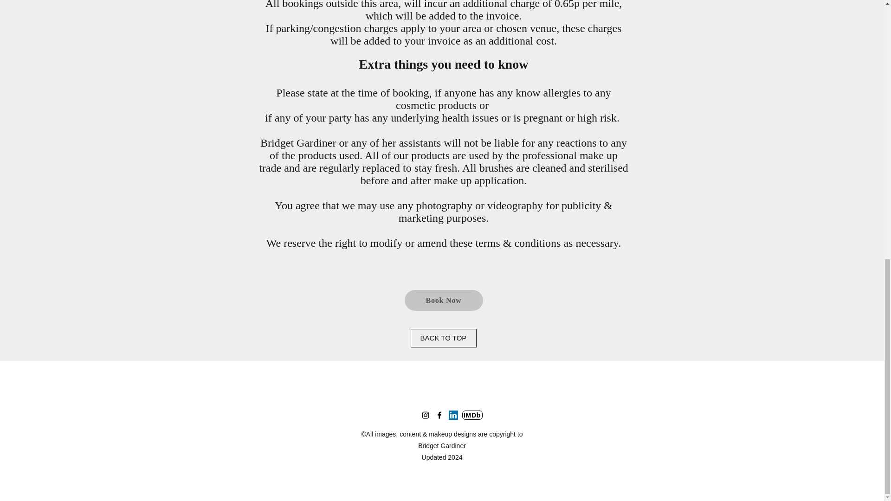 The width and height of the screenshot is (891, 501). Describe the element at coordinates (472, 415) in the screenshot. I see `IMDb` at that location.